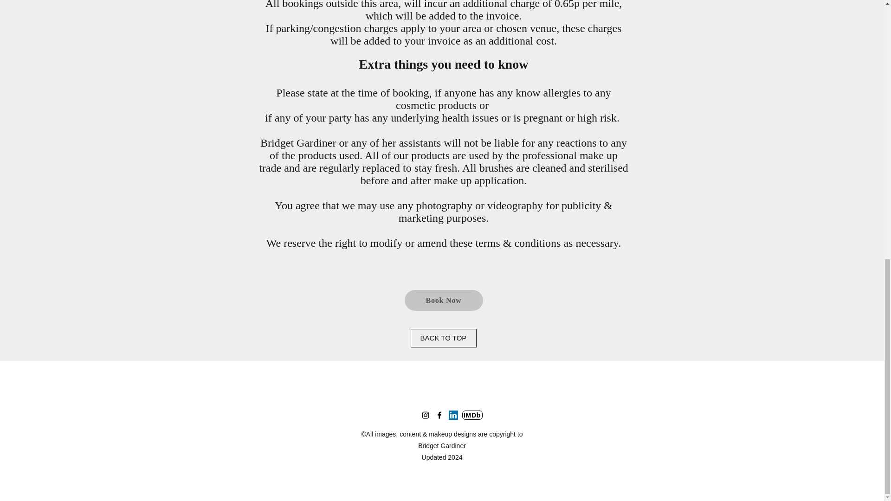 The width and height of the screenshot is (891, 501). Describe the element at coordinates (472, 415) in the screenshot. I see `IMDb` at that location.